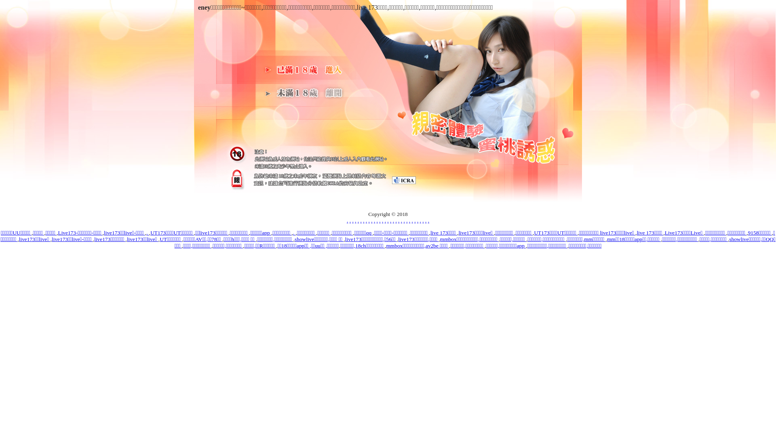 This screenshot has width=776, height=436. Describe the element at coordinates (352, 220) in the screenshot. I see `.` at that location.